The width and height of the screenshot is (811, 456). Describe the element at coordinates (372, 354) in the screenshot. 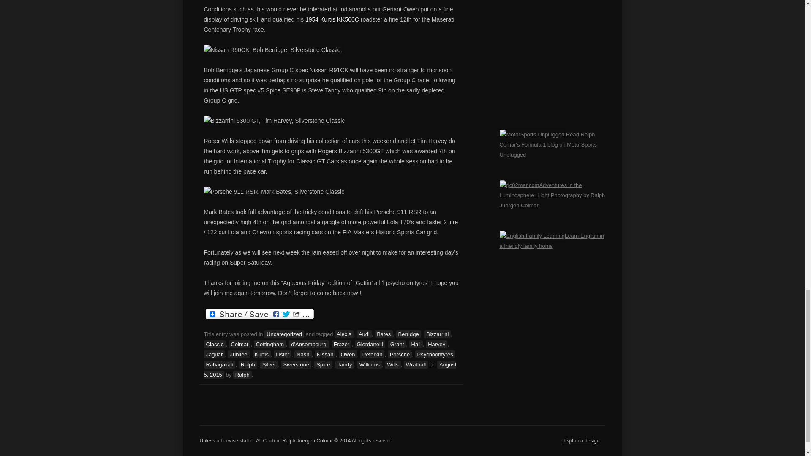

I see `Peterkin` at that location.